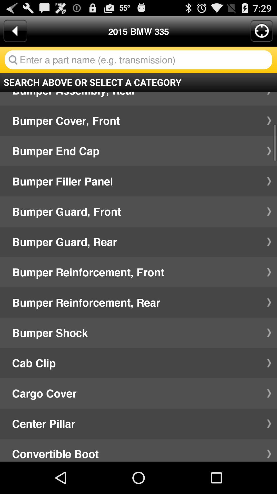  Describe the element at coordinates (262, 31) in the screenshot. I see `open icon to the right of 2015 bmw 335 app` at that location.